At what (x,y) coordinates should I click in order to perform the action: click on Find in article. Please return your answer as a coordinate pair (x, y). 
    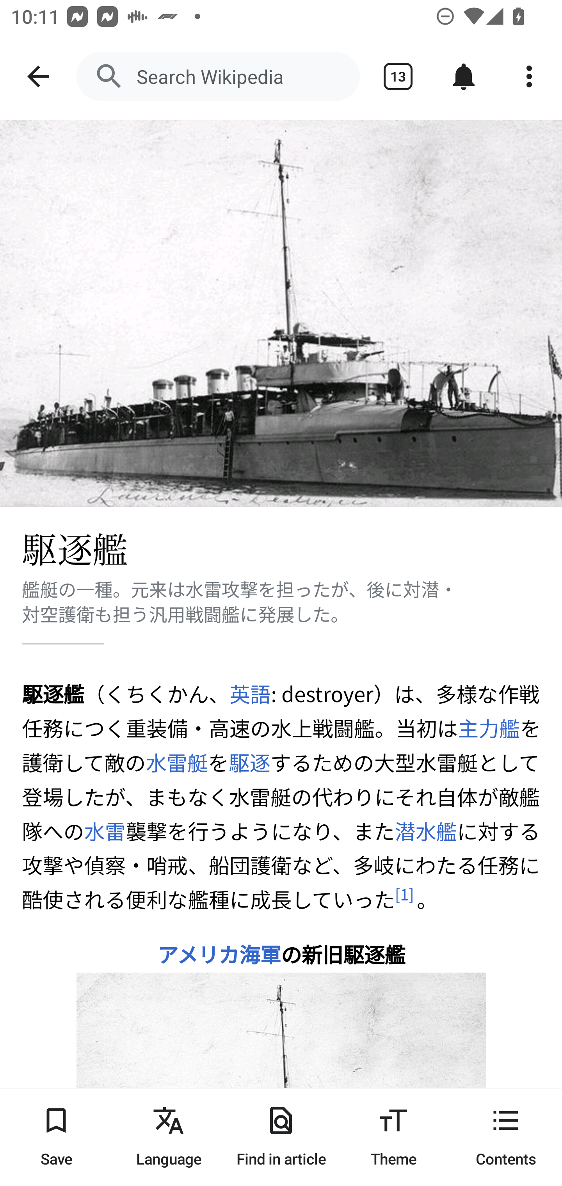
    Looking at the image, I should click on (281, 1137).